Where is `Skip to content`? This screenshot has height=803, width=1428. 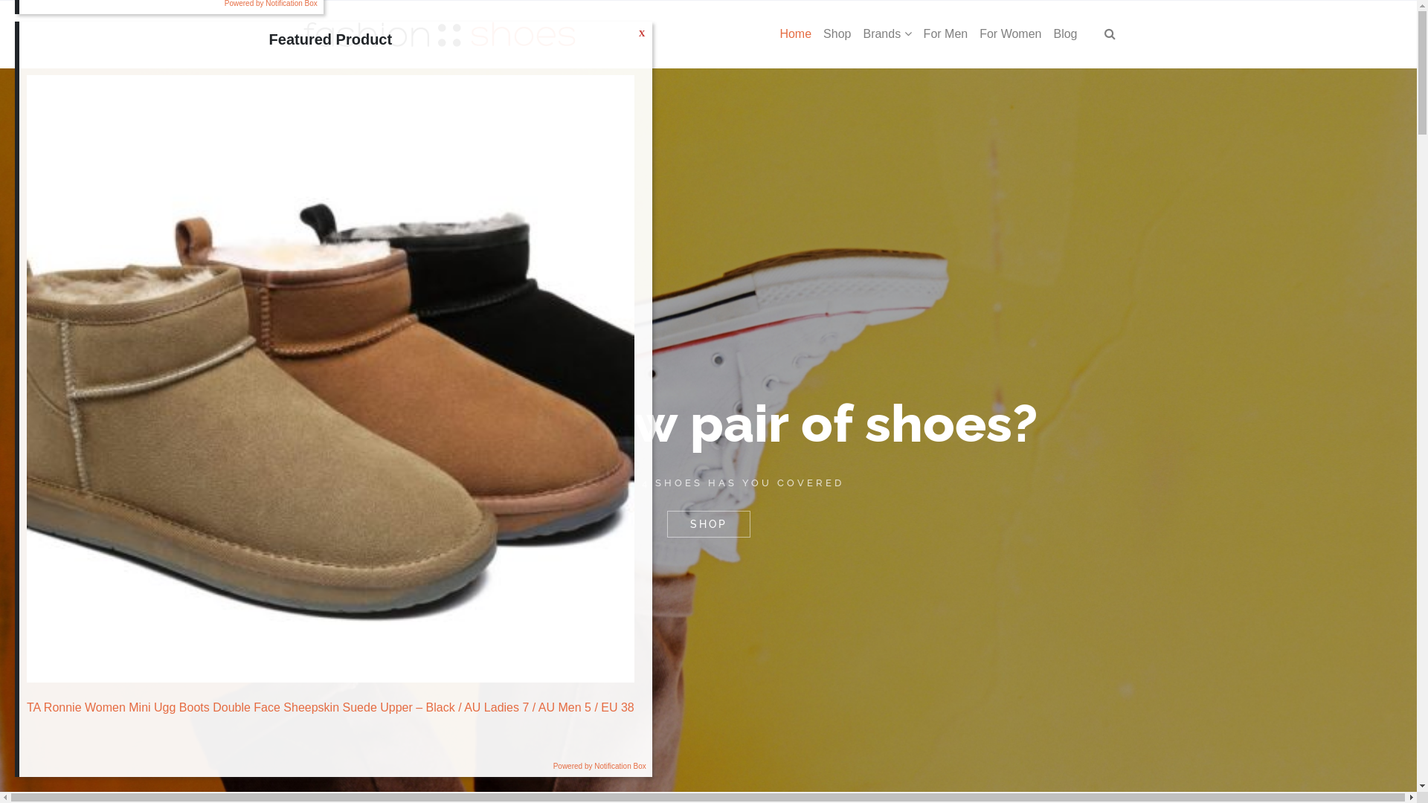 Skip to content is located at coordinates (1418, 0).